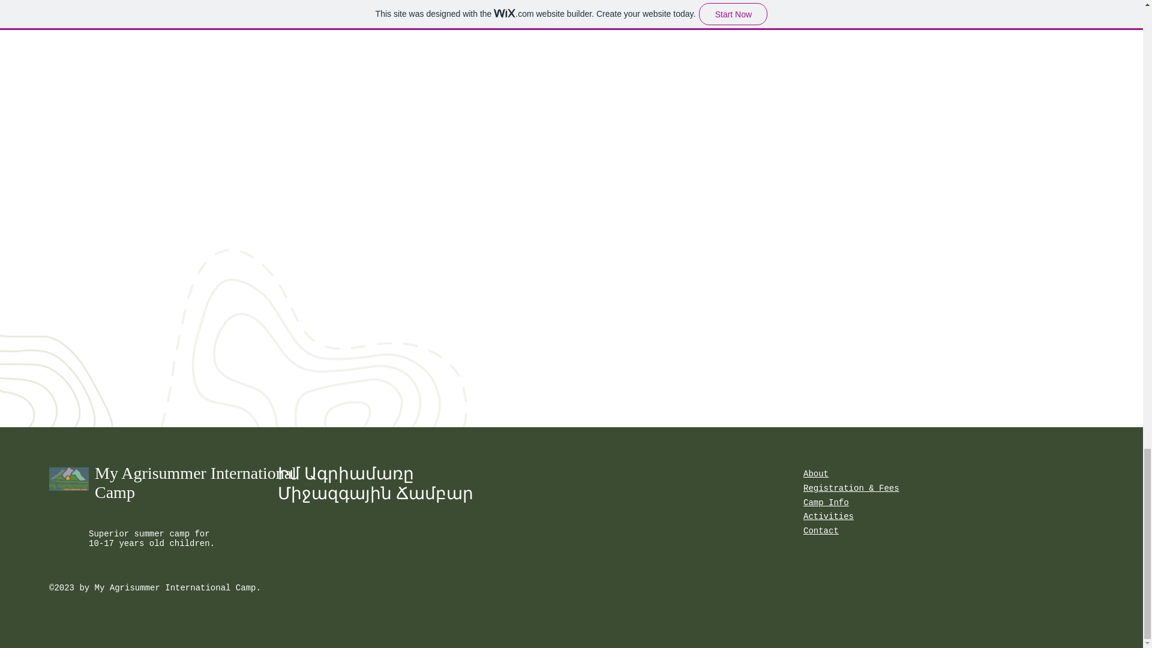 The height and width of the screenshot is (648, 1152). What do you see at coordinates (195, 482) in the screenshot?
I see `My Agrisummer International Camp` at bounding box center [195, 482].